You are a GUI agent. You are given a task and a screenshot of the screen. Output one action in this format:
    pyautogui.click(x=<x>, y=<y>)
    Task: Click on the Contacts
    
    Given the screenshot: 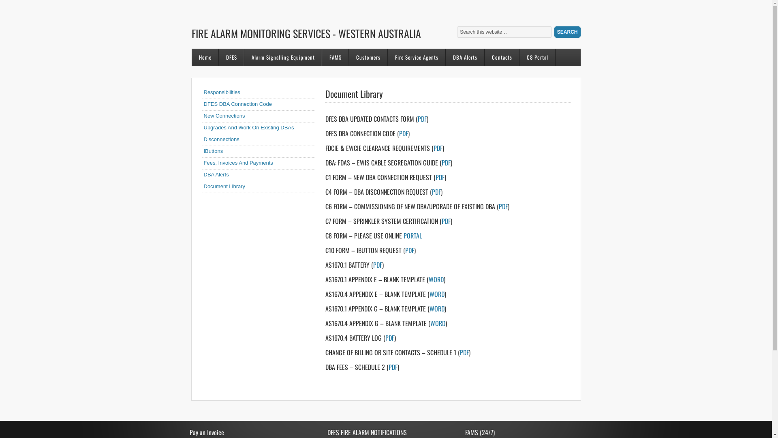 What is the action you would take?
    pyautogui.click(x=502, y=57)
    